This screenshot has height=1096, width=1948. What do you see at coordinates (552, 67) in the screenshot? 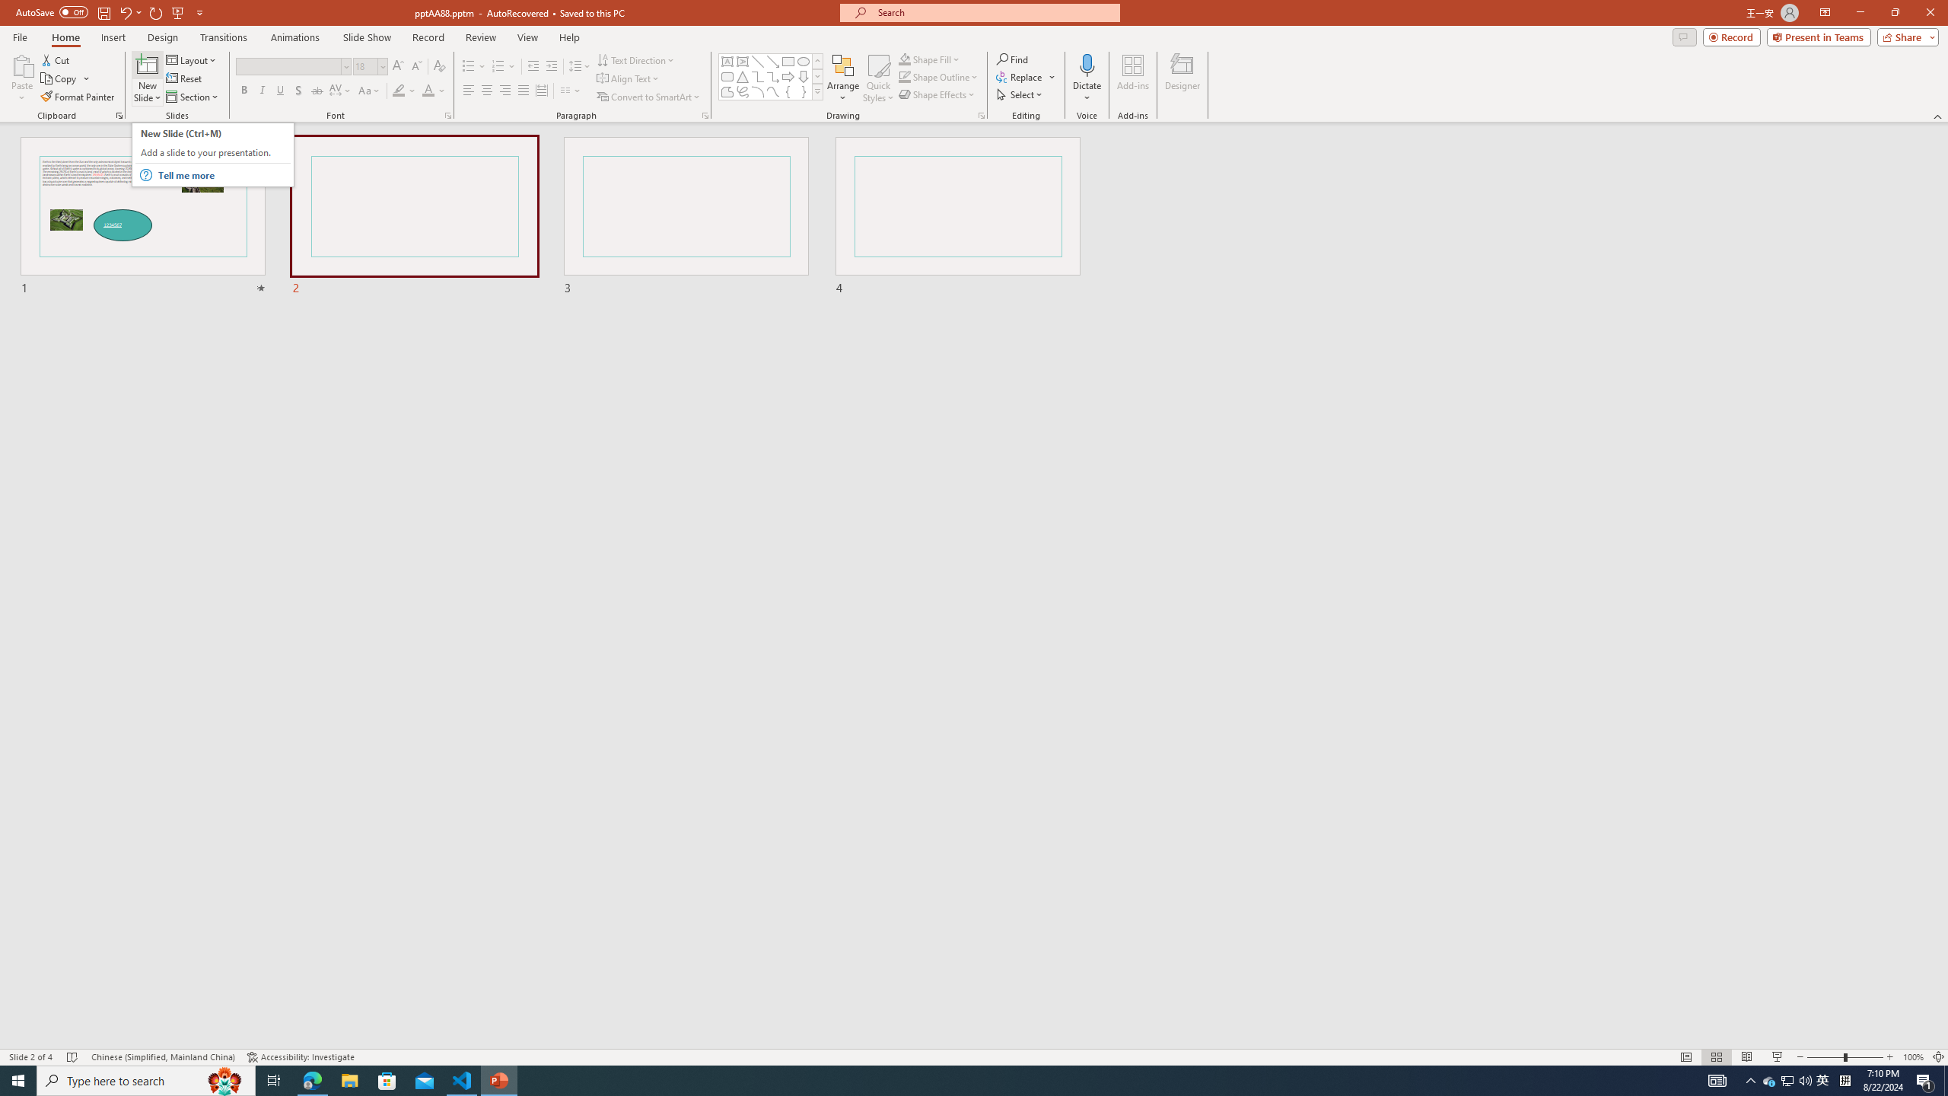
I see `Increase Indent` at bounding box center [552, 67].